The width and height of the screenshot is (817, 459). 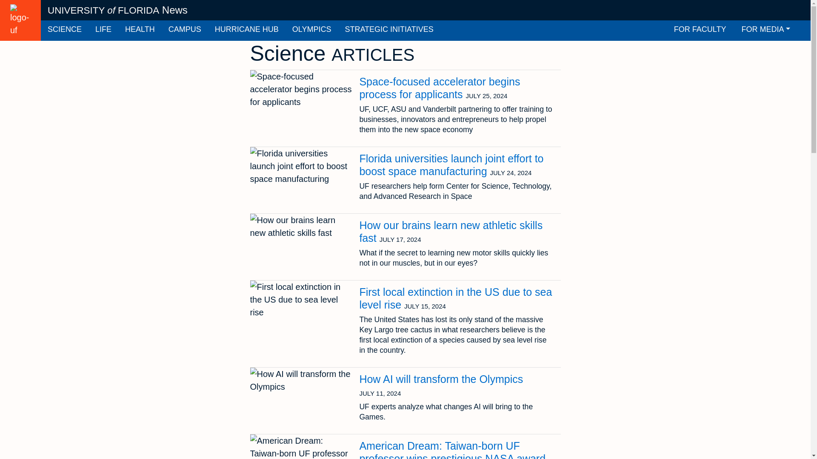 What do you see at coordinates (140, 31) in the screenshot?
I see `HEALTH` at bounding box center [140, 31].